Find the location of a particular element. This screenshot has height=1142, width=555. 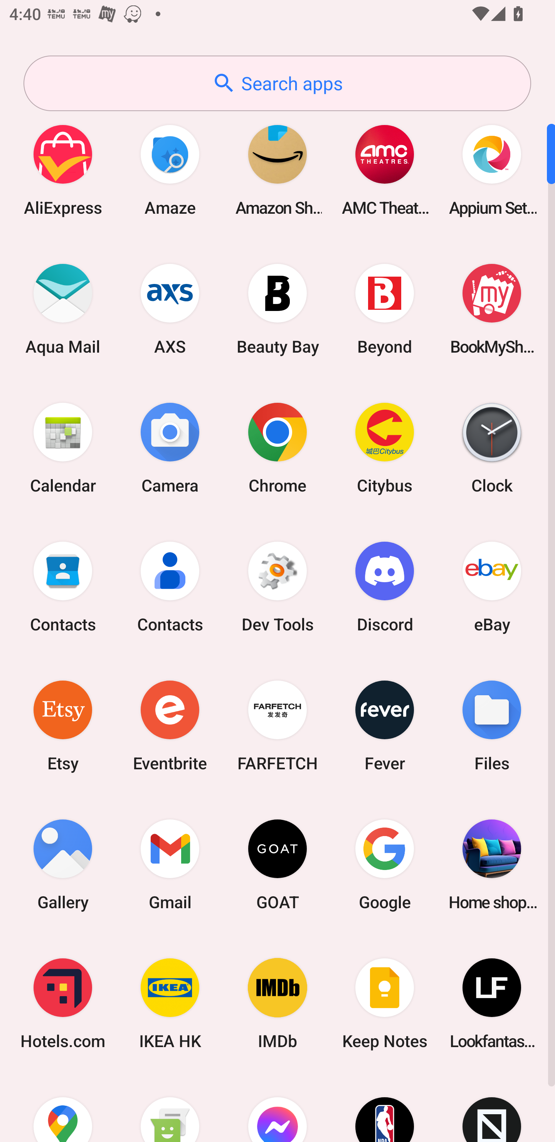

AMC Theatres is located at coordinates (385, 170).